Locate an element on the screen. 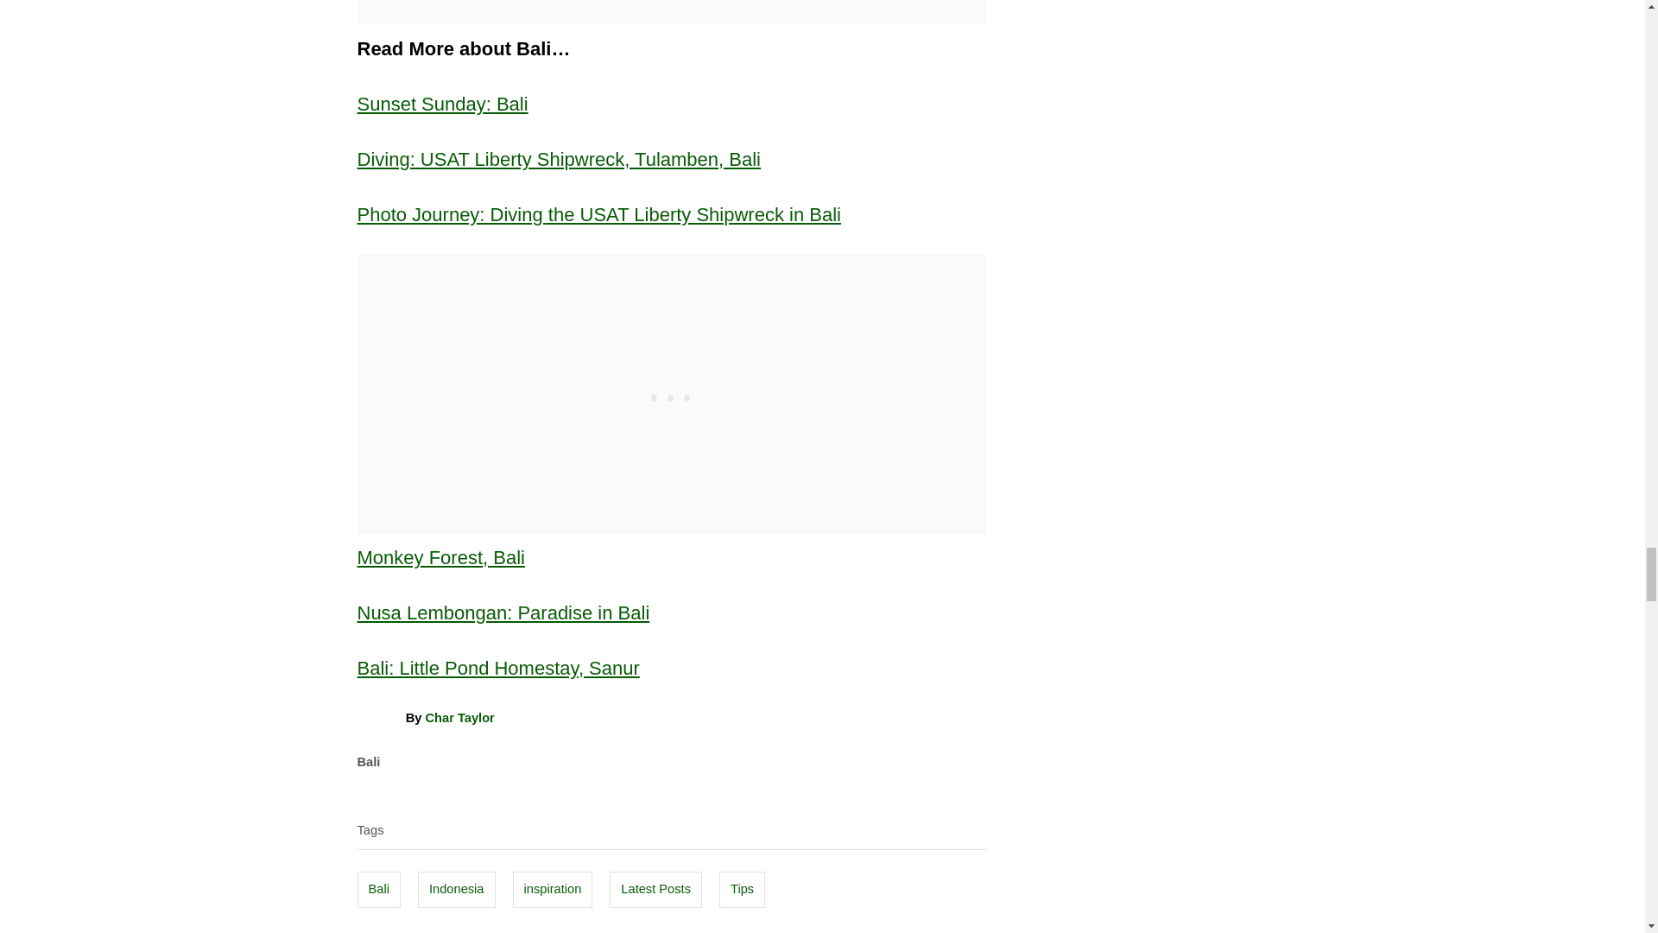  Sunset Sunday: Bali is located at coordinates (443, 104).